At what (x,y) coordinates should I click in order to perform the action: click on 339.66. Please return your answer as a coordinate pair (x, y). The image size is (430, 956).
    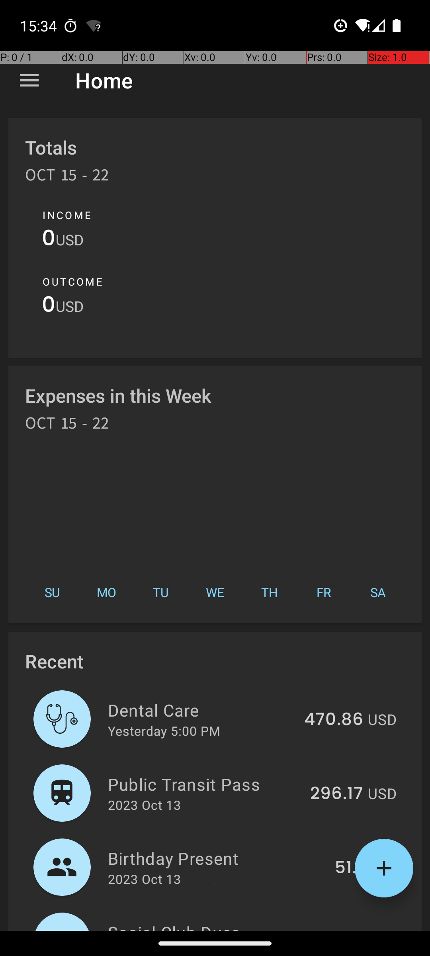
    Looking at the image, I should click on (334, 930).